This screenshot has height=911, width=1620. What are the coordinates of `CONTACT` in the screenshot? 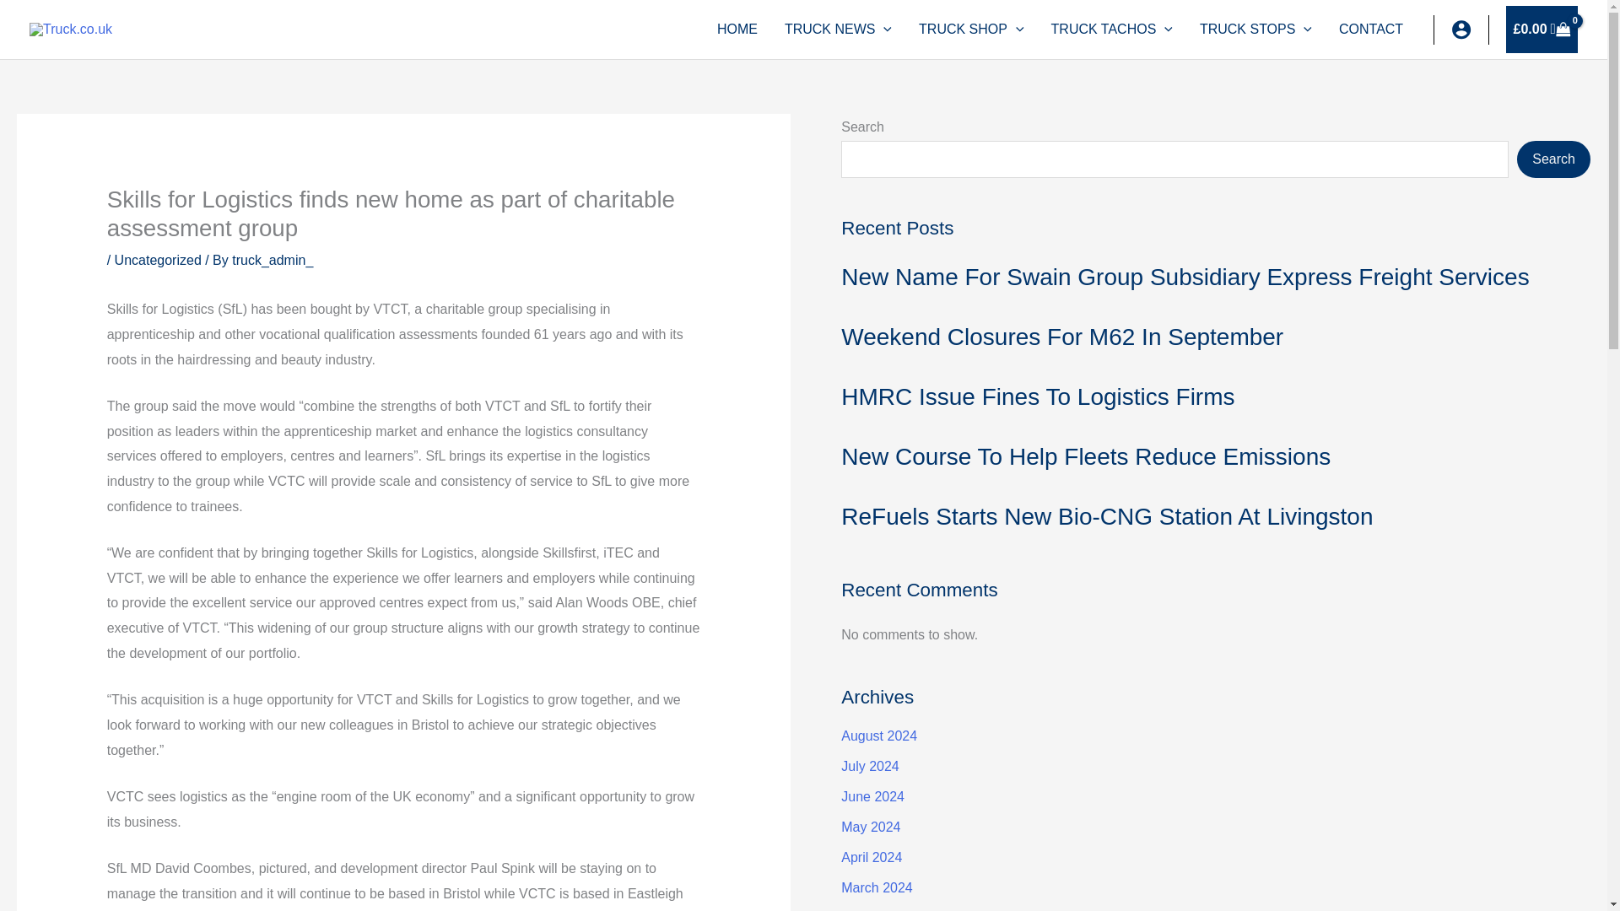 It's located at (1370, 30).